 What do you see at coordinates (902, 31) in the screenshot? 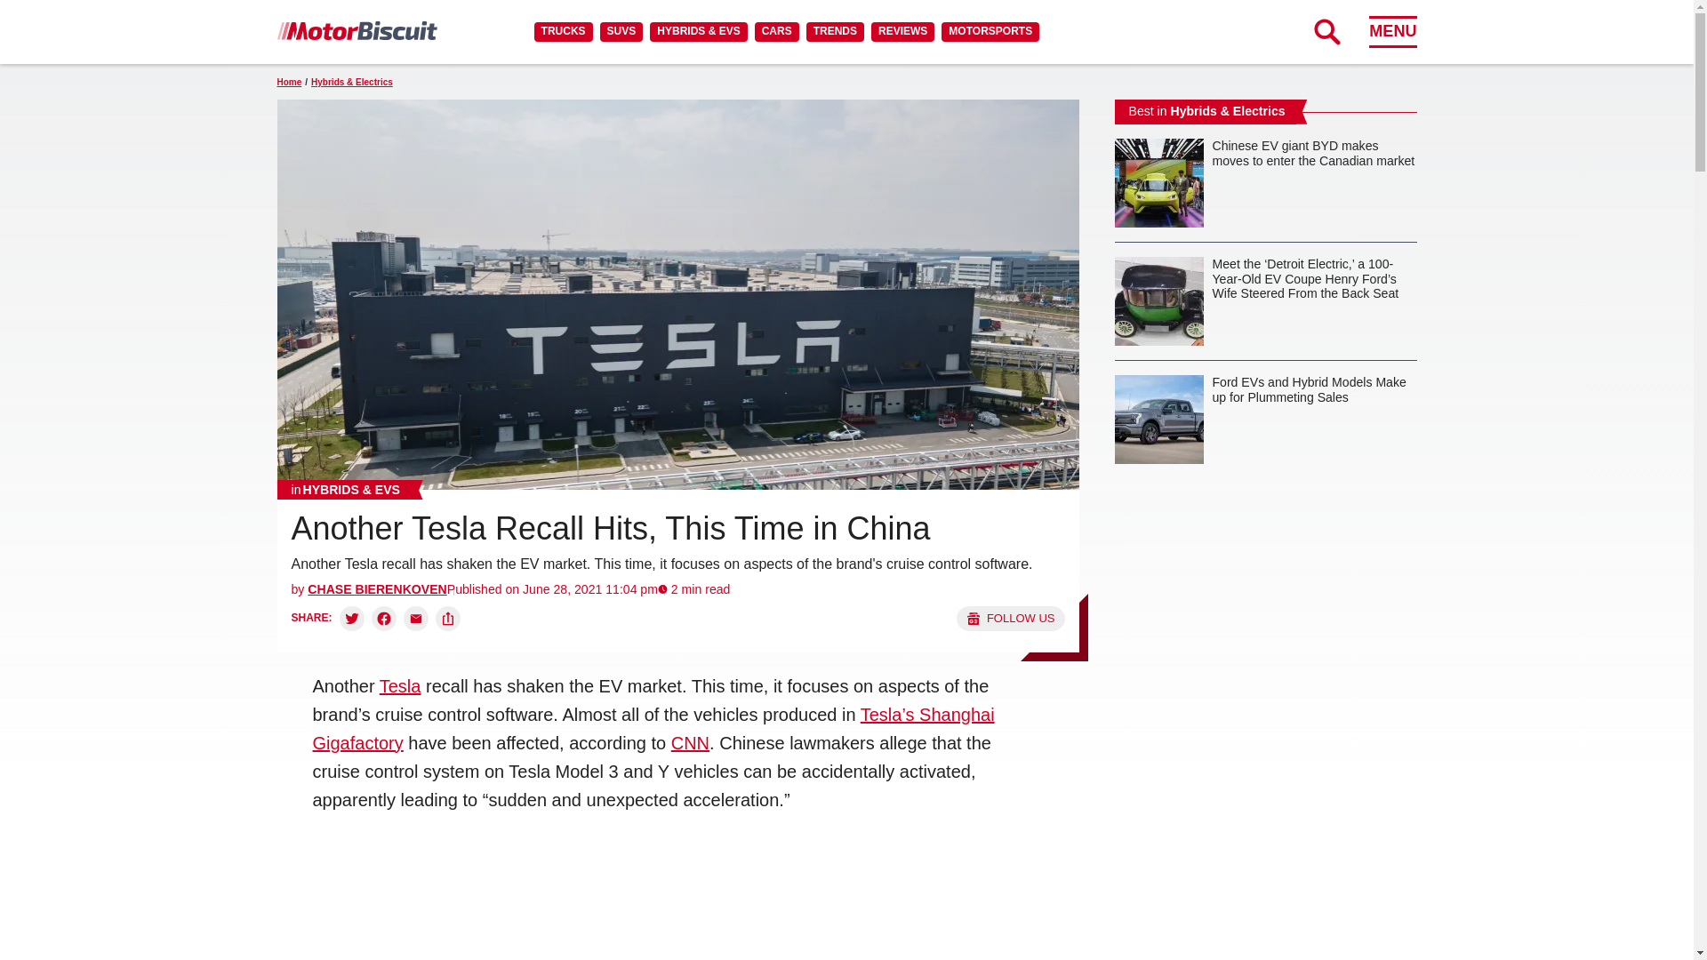
I see `REVIEWS` at bounding box center [902, 31].